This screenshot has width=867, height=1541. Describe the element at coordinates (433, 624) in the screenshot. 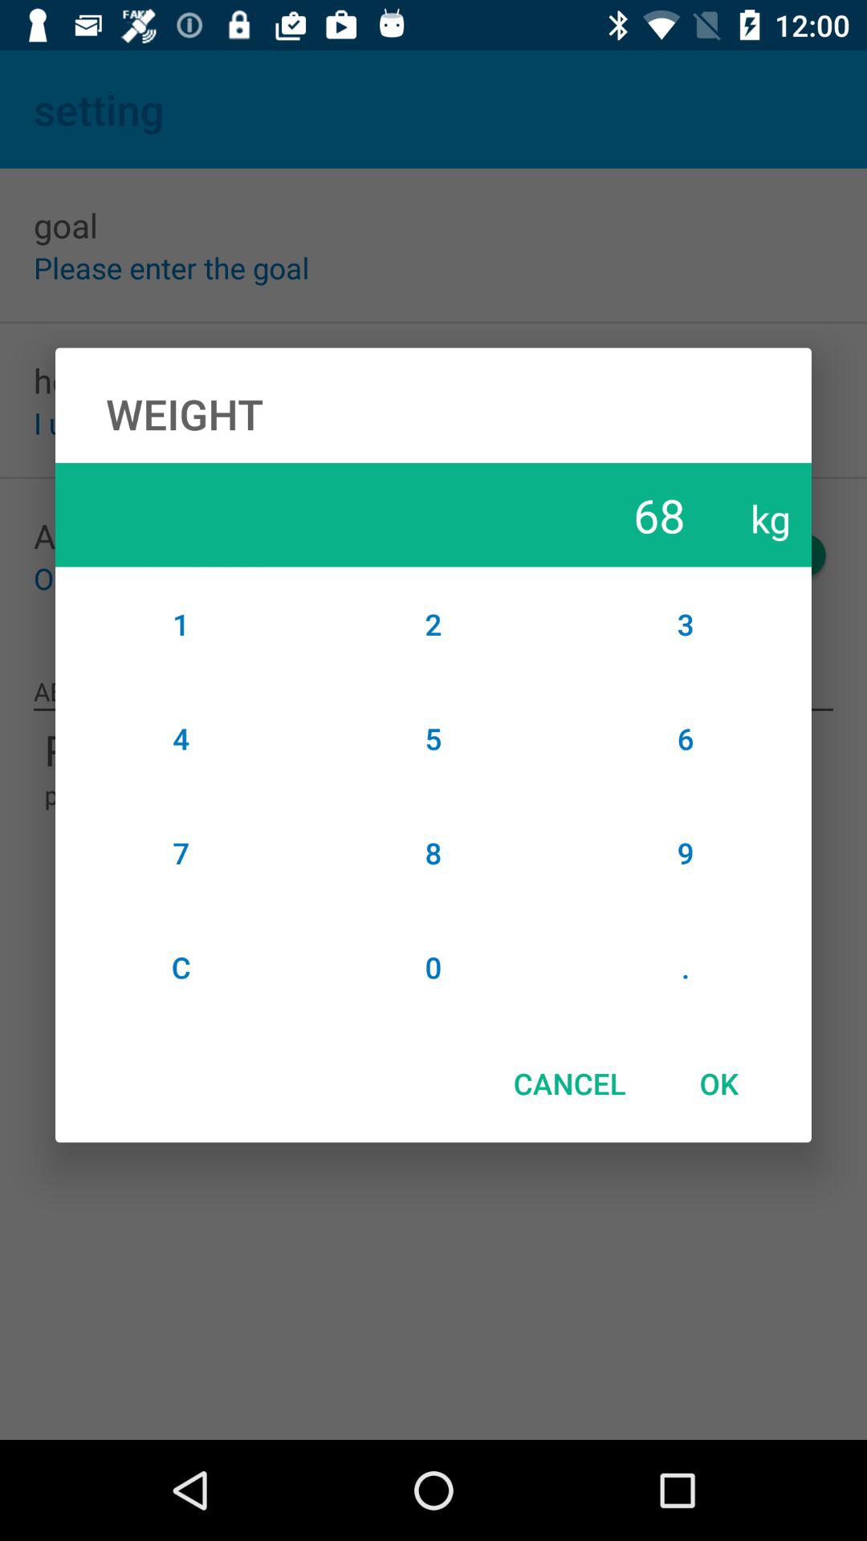

I see `launch 2` at that location.